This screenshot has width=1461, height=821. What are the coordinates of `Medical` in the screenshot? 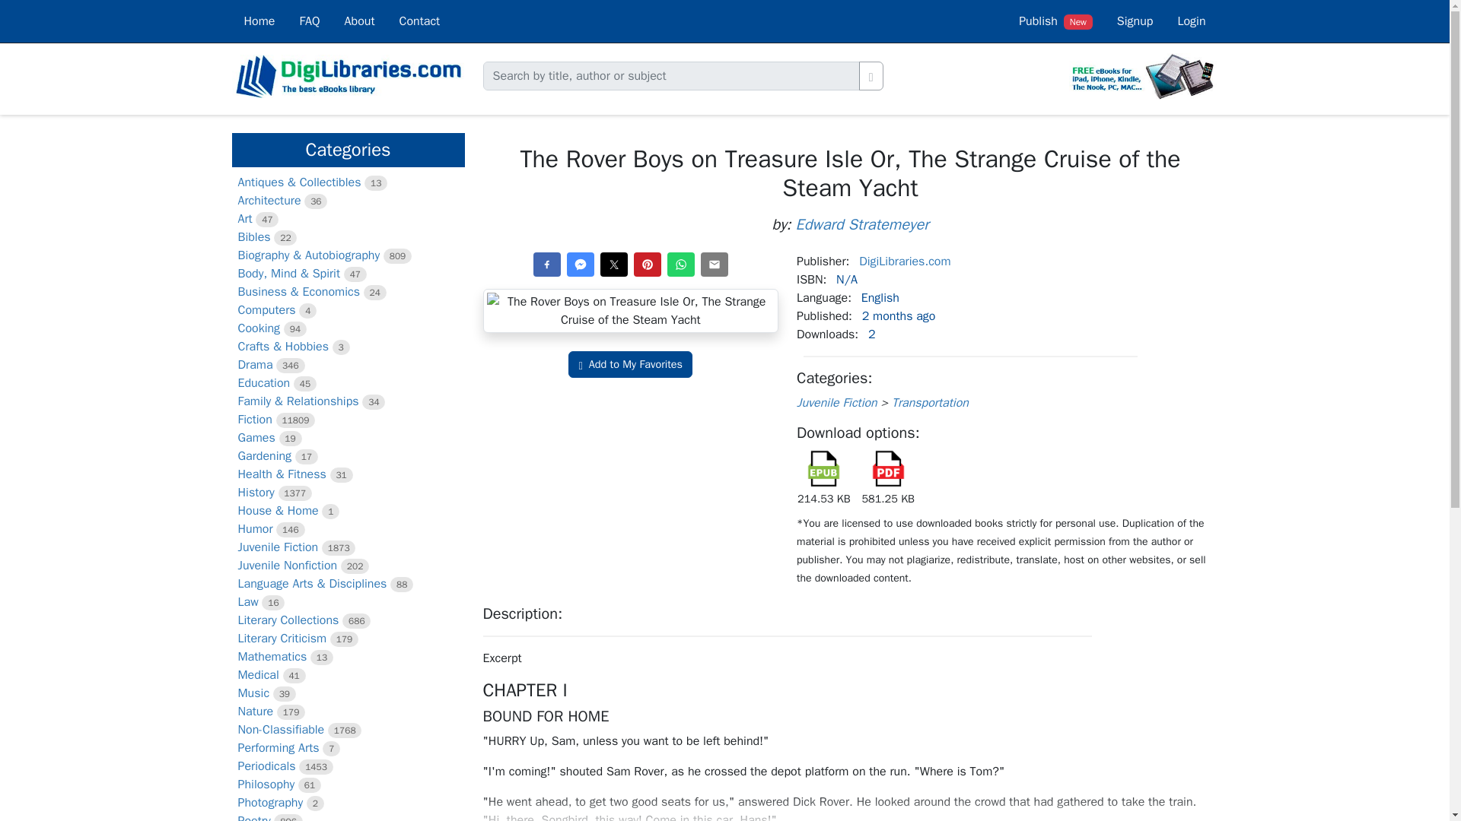 It's located at (257, 675).